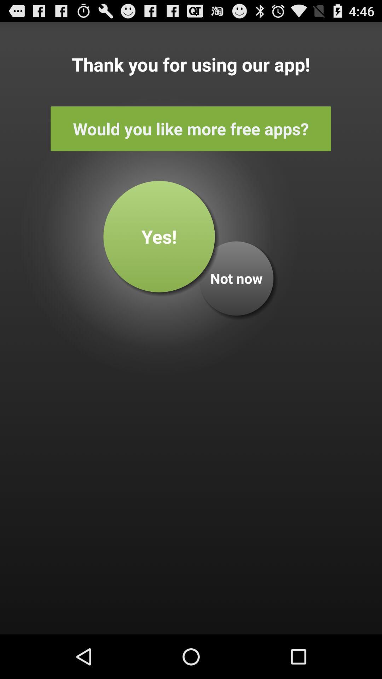  What do you see at coordinates (159, 236) in the screenshot?
I see `turn on yes! app` at bounding box center [159, 236].